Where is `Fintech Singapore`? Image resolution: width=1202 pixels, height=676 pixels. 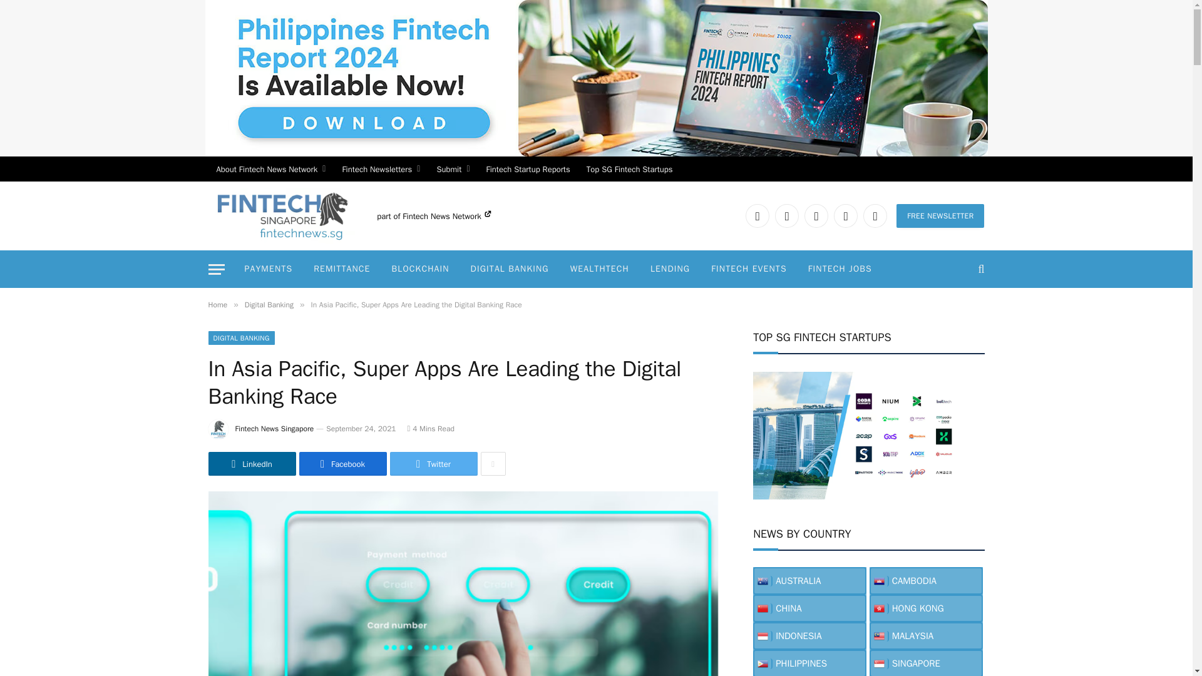
Fintech Singapore is located at coordinates (281, 215).